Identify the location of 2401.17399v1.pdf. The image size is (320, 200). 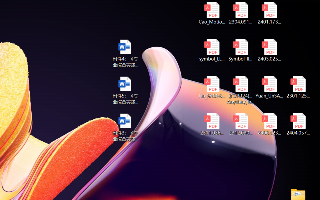
(269, 13).